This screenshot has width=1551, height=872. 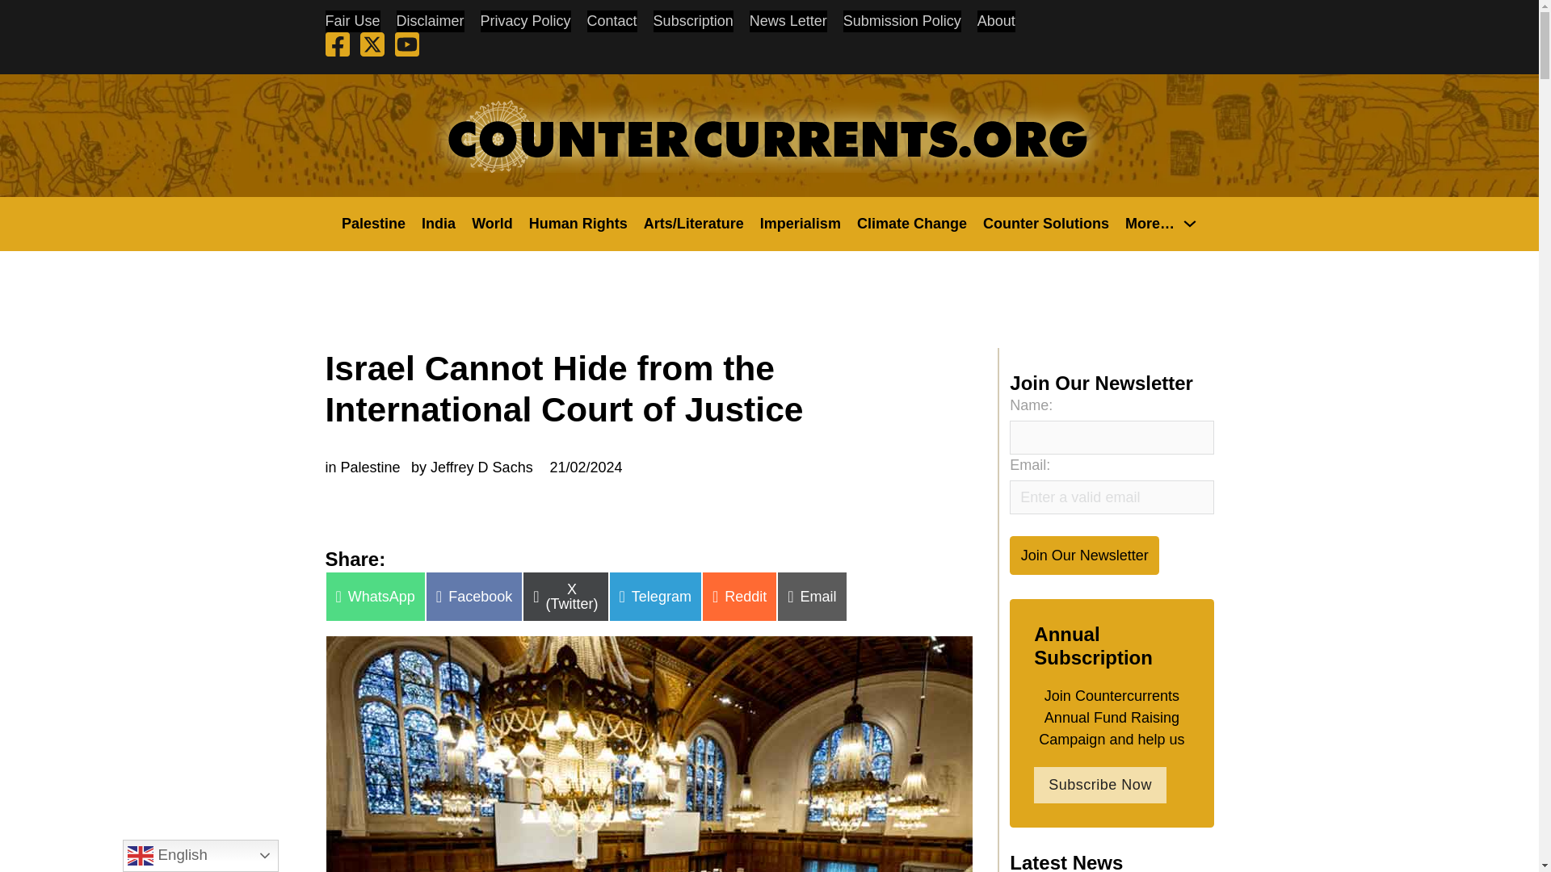 I want to click on Imperialism, so click(x=800, y=223).